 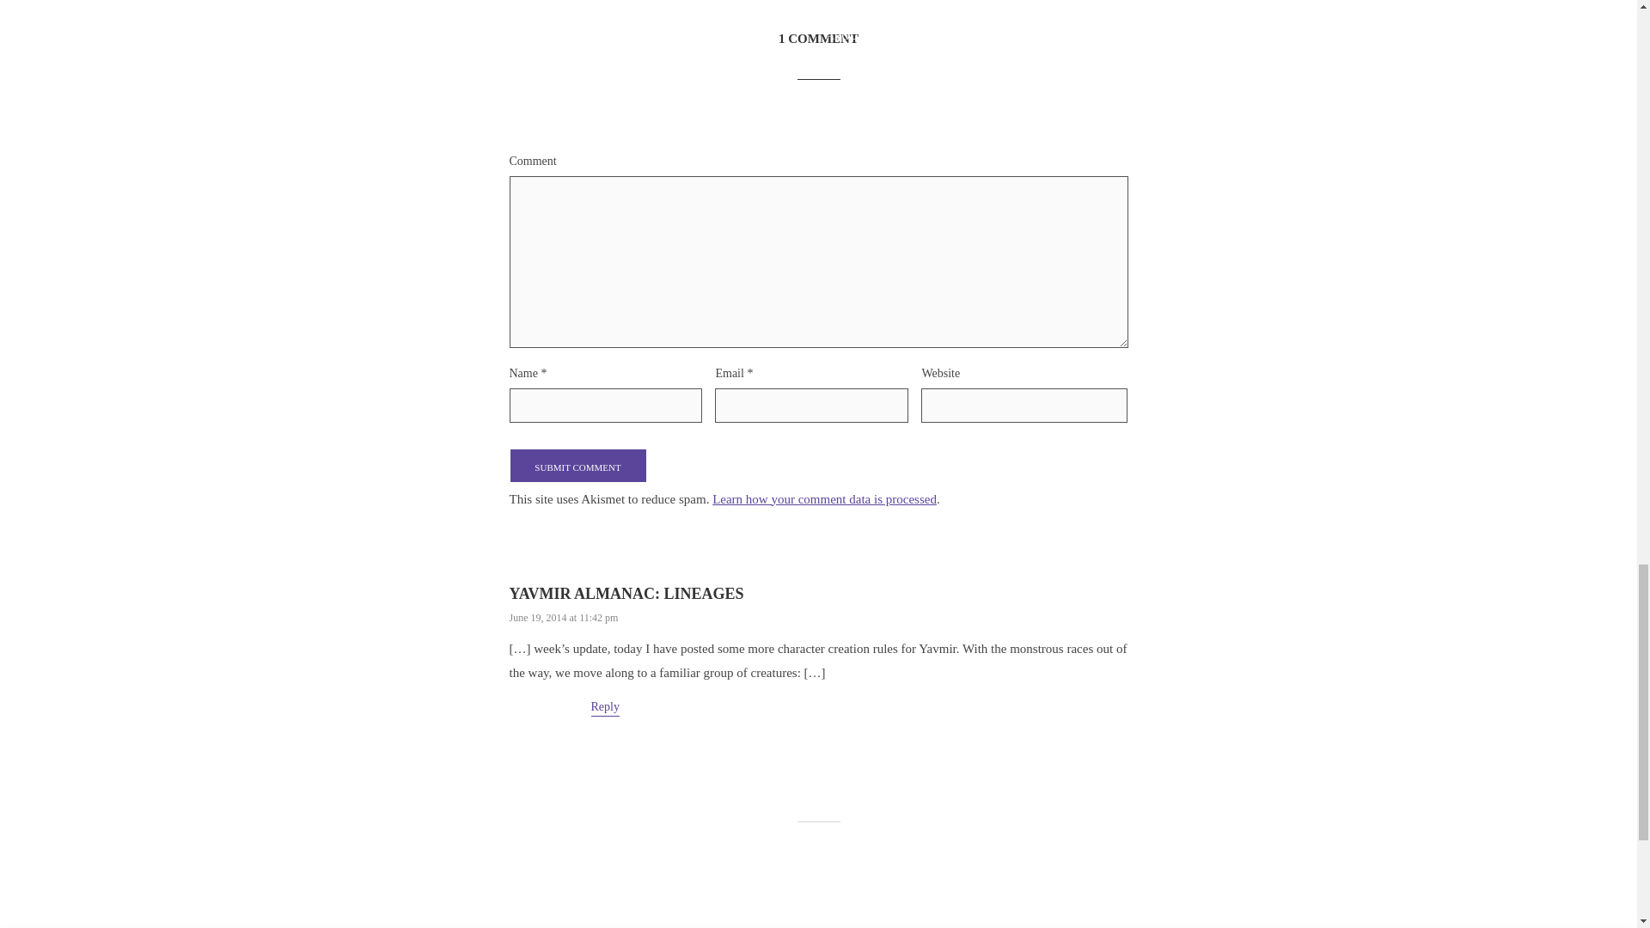 I want to click on Learn how your comment data is processed, so click(x=825, y=498).